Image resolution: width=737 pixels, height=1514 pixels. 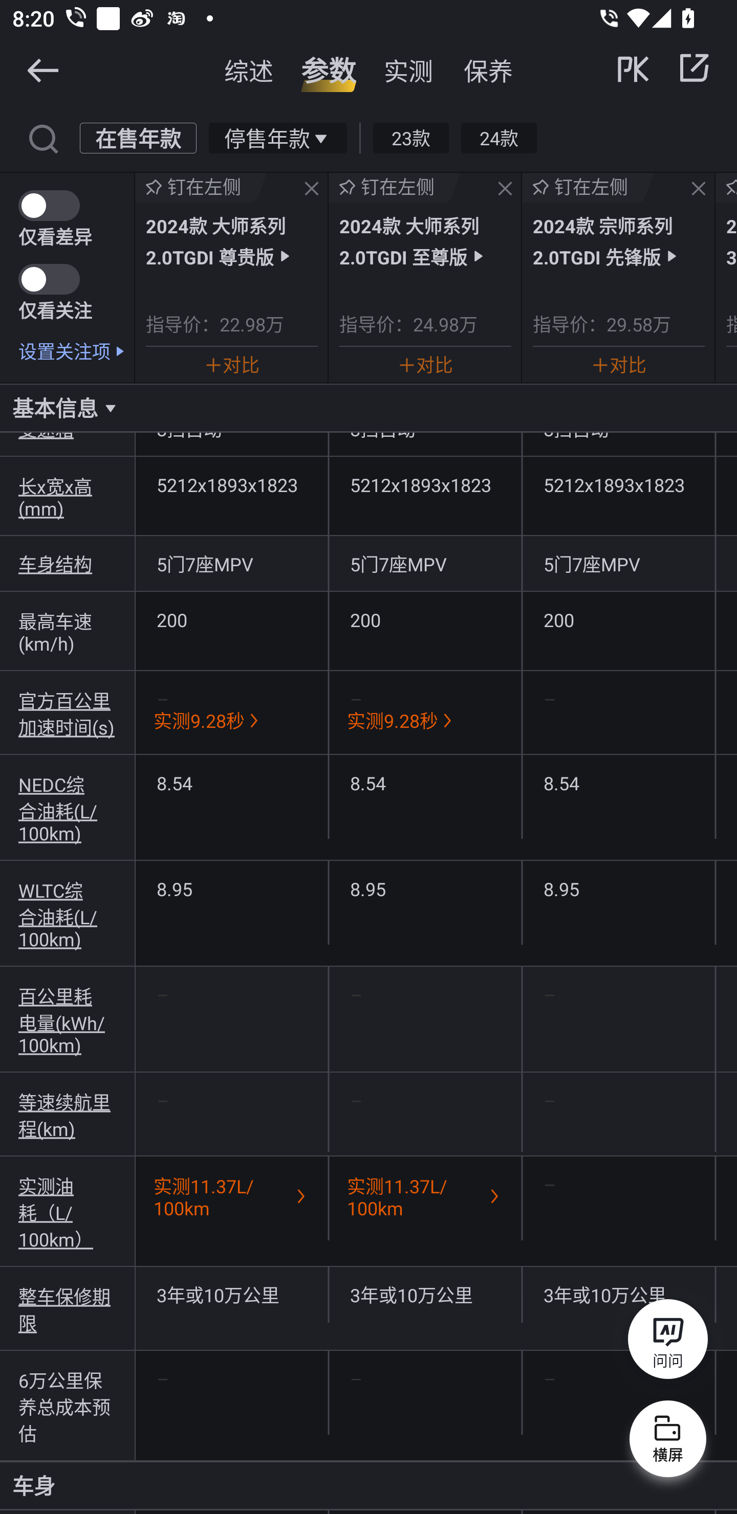 What do you see at coordinates (425, 620) in the screenshot?
I see `200` at bounding box center [425, 620].